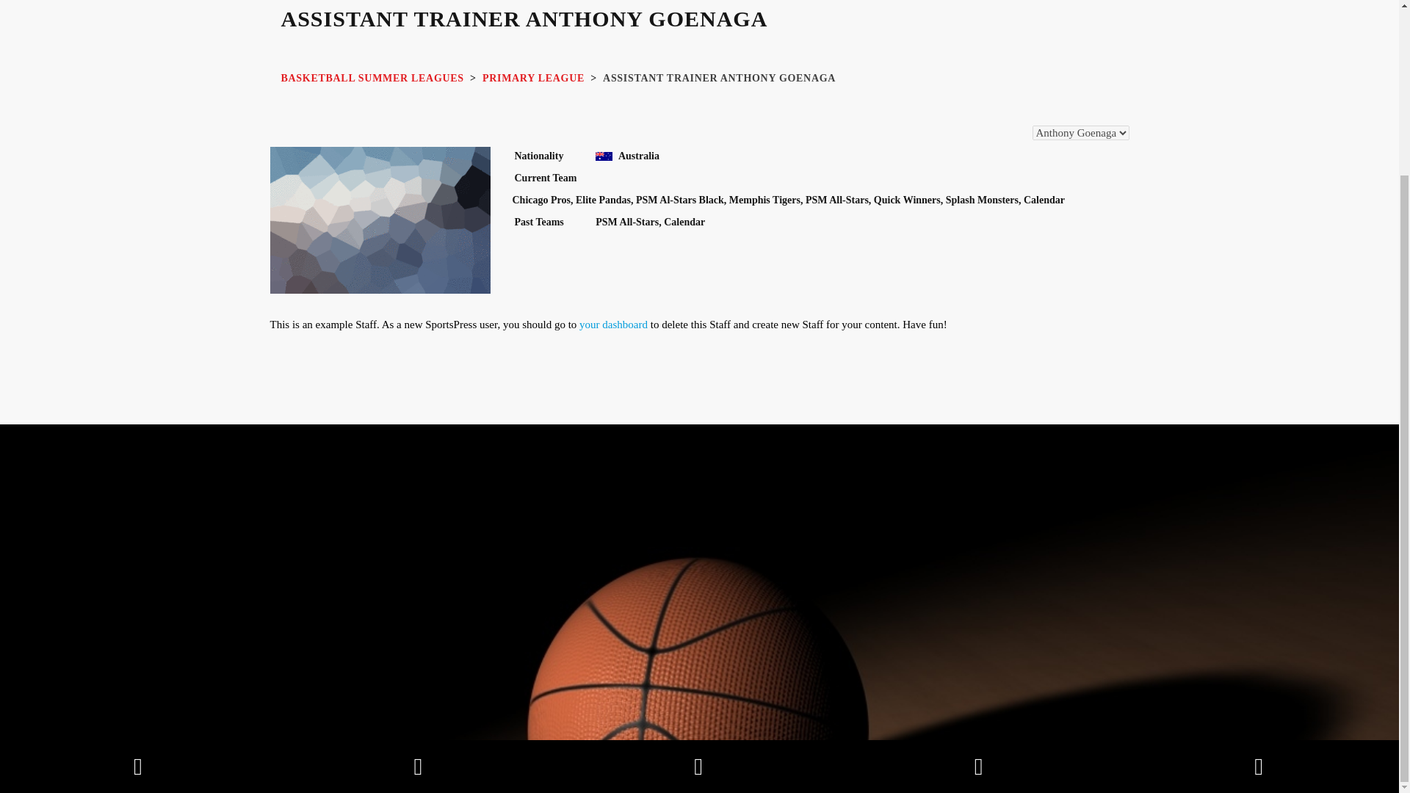  I want to click on PRIMARY LEAGUE, so click(533, 78).